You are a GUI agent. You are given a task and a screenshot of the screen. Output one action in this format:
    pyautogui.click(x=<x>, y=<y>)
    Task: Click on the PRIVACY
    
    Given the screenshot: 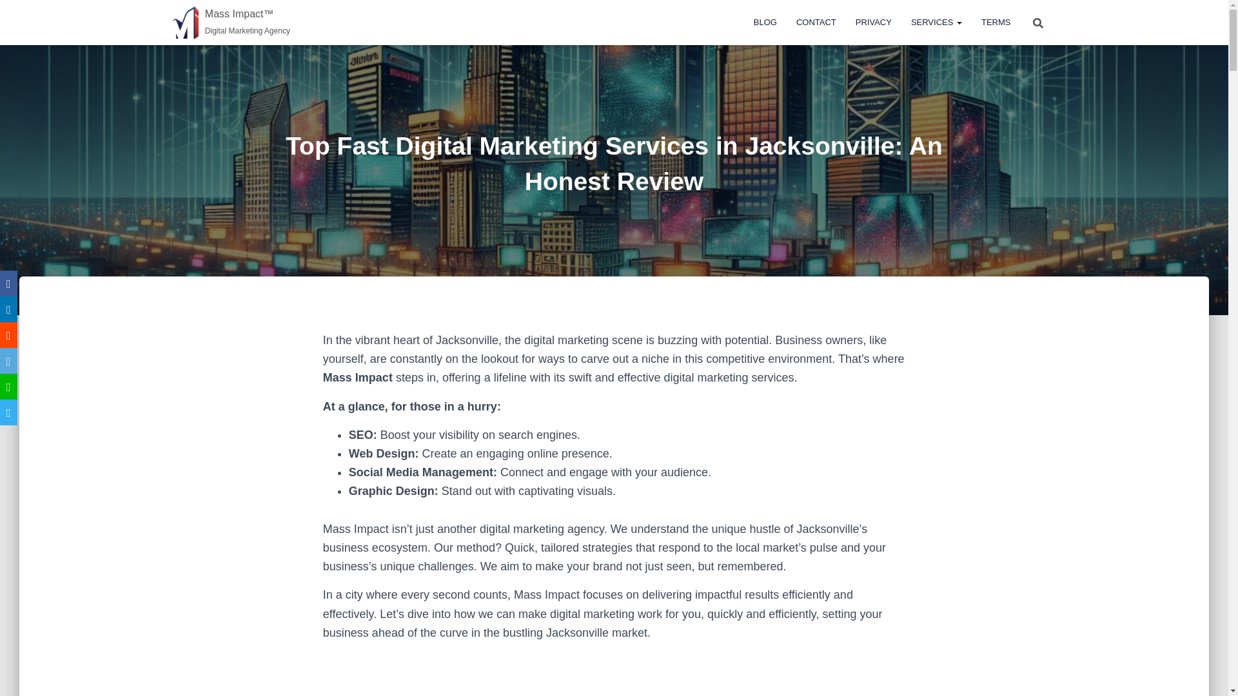 What is the action you would take?
    pyautogui.click(x=873, y=22)
    